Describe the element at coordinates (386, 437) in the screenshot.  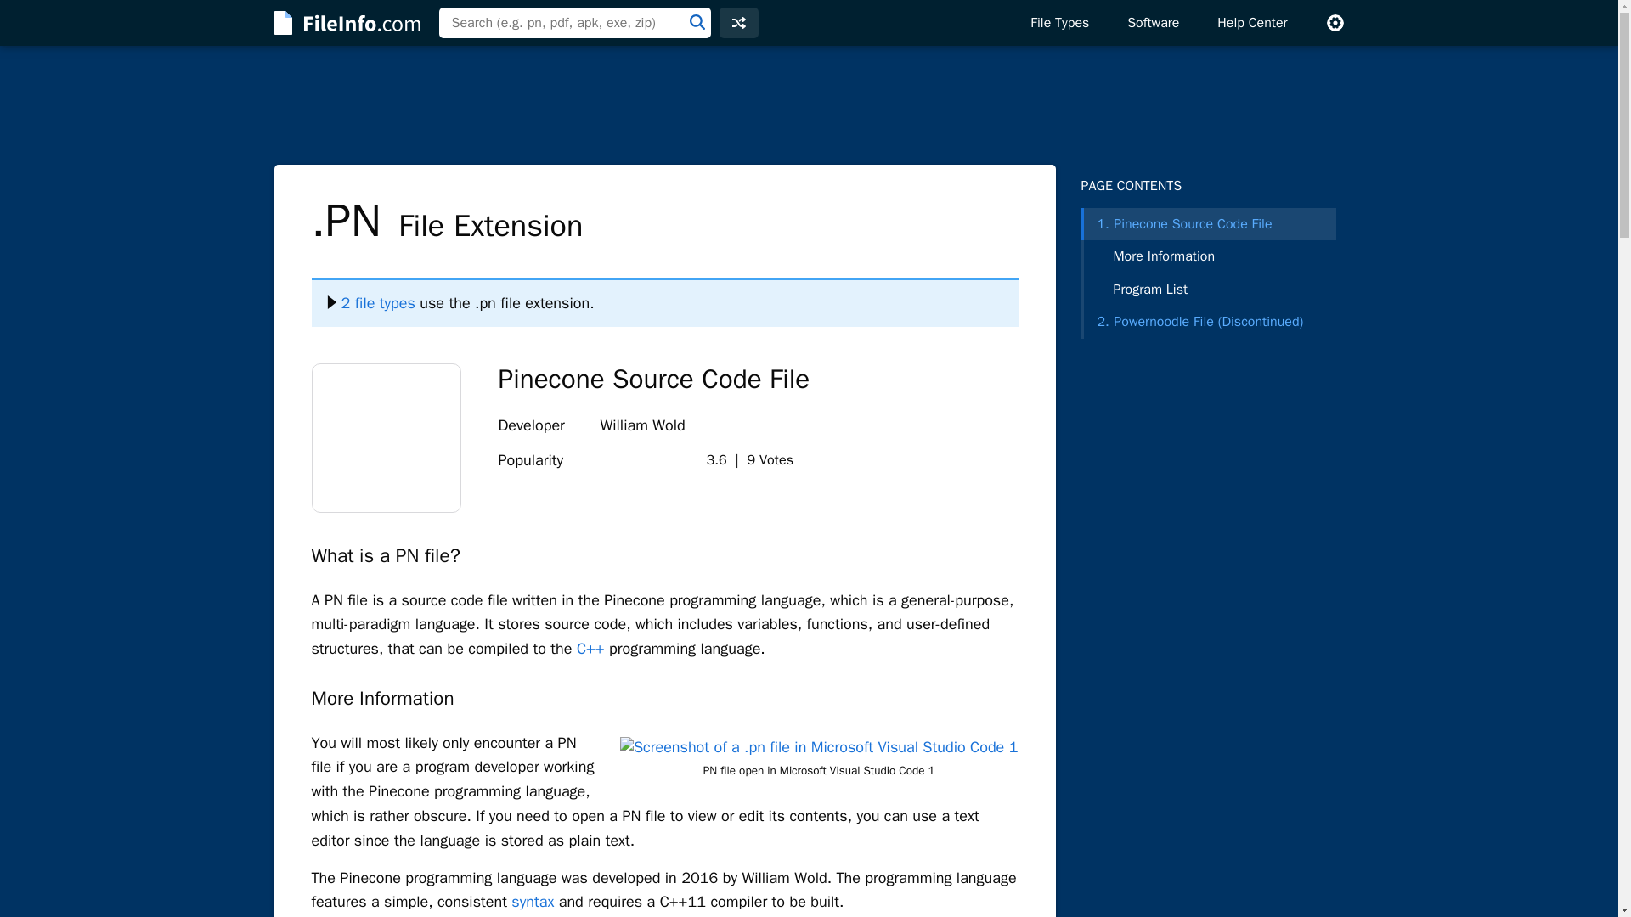
I see `Document Icon` at that location.